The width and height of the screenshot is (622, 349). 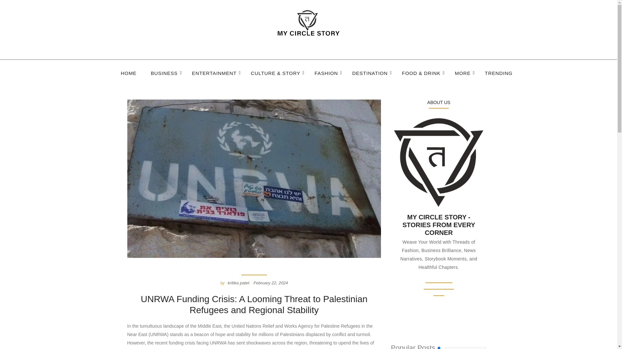 What do you see at coordinates (214, 74) in the screenshot?
I see `ENTERTAINMENT` at bounding box center [214, 74].